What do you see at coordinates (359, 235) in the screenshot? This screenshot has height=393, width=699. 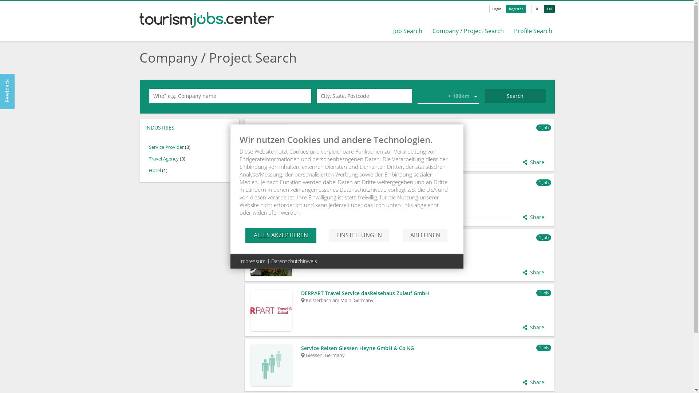 I see `EINSTELLUNGEN` at bounding box center [359, 235].